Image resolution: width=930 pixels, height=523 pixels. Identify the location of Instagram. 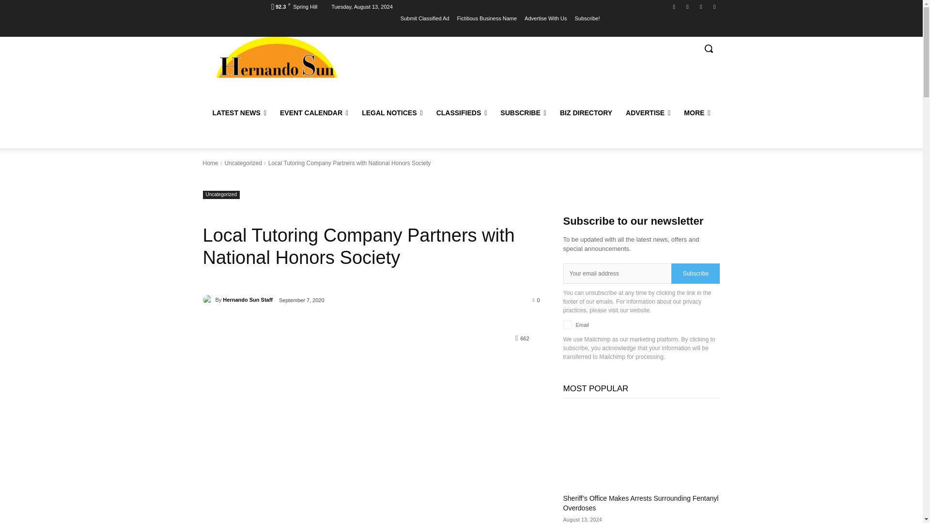
(714, 6).